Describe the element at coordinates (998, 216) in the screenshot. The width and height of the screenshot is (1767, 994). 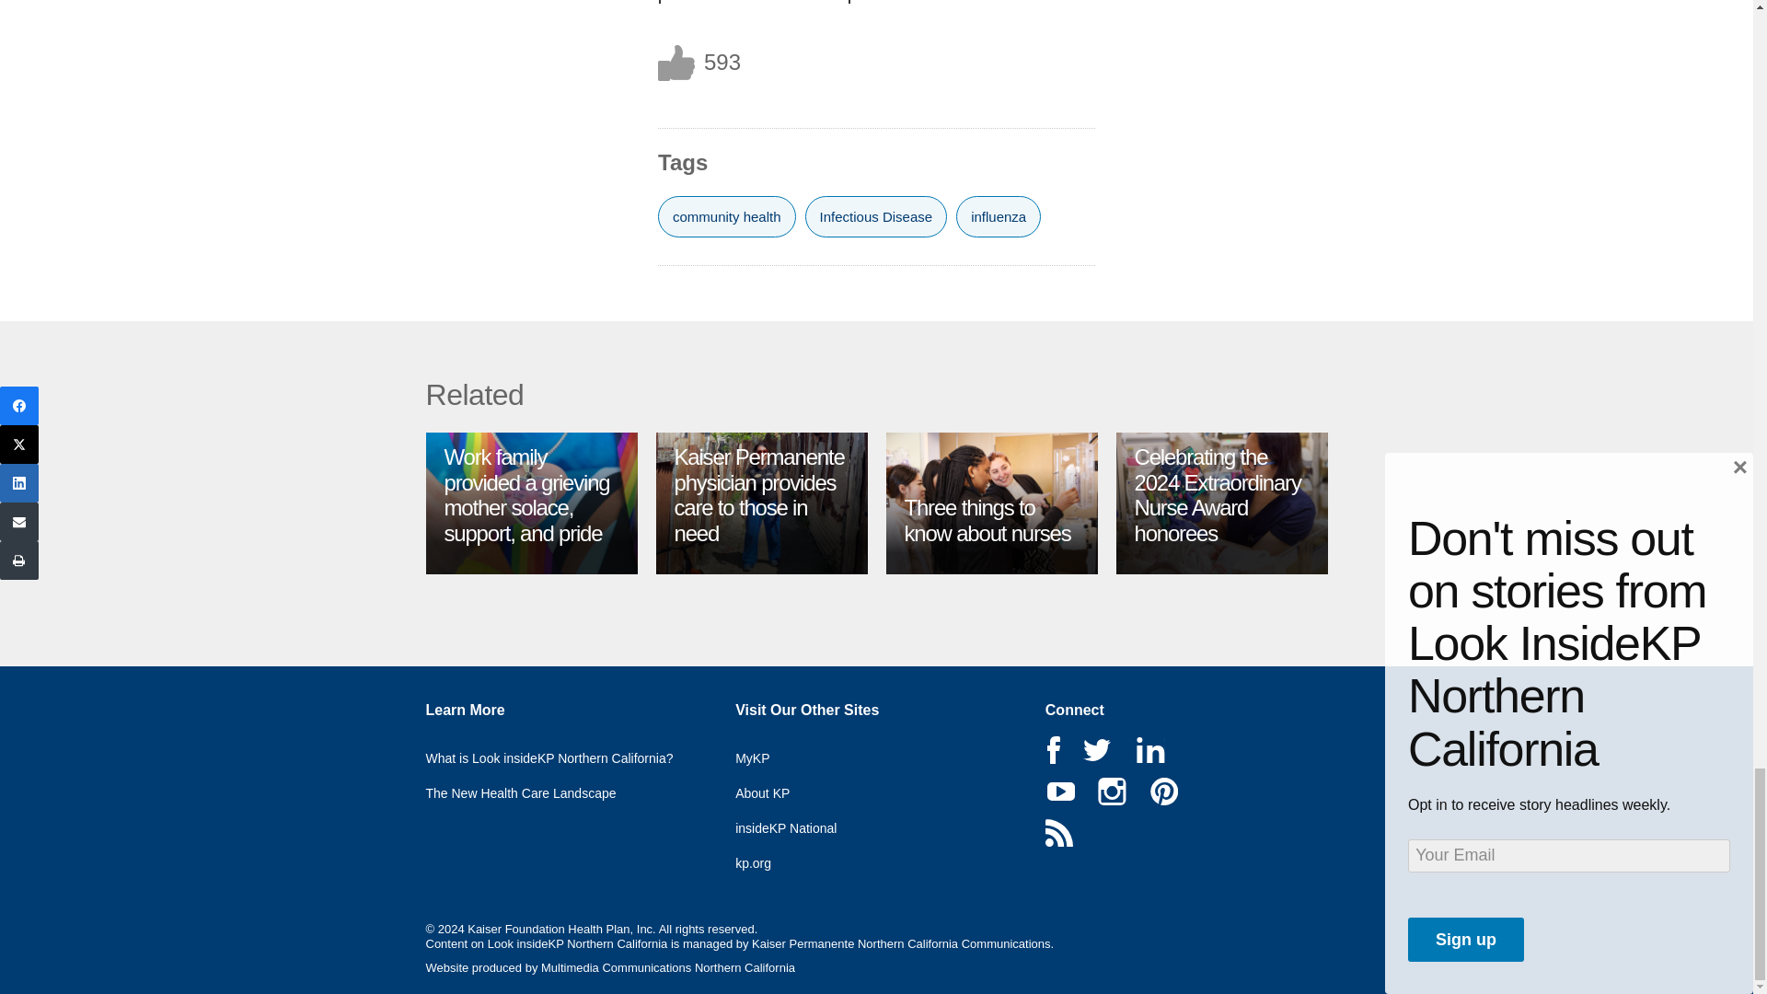
I see `influenza` at that location.